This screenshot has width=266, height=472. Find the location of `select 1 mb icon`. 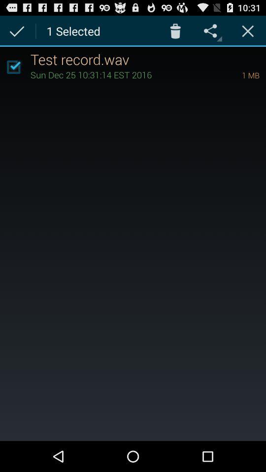

select 1 mb icon is located at coordinates (237, 75).